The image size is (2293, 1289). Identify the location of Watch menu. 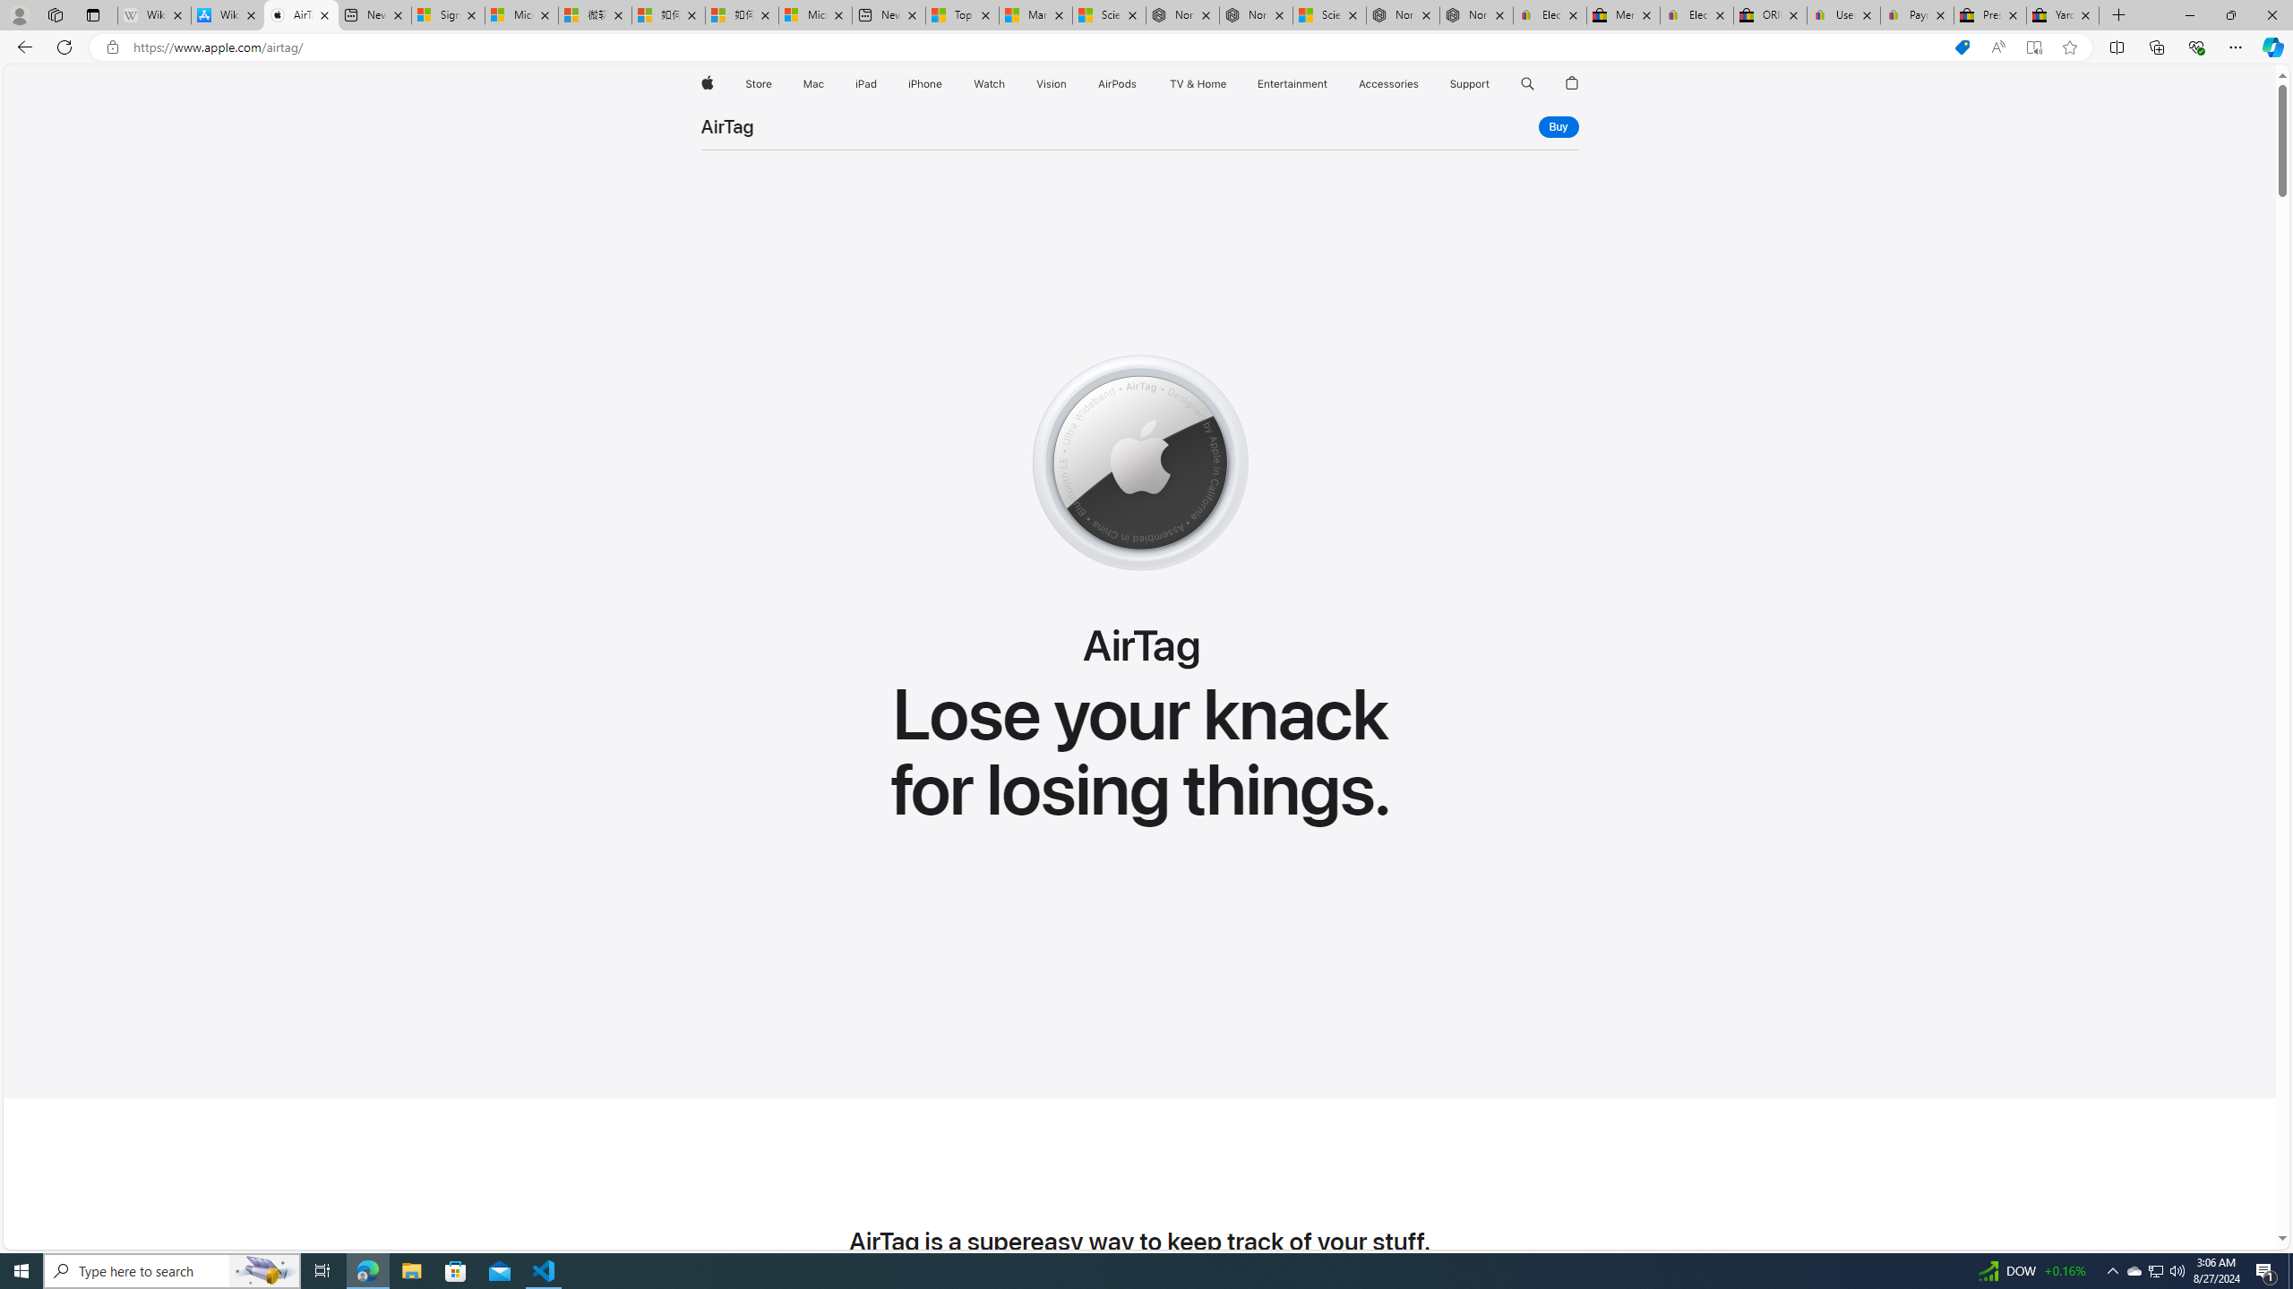
(1010, 84).